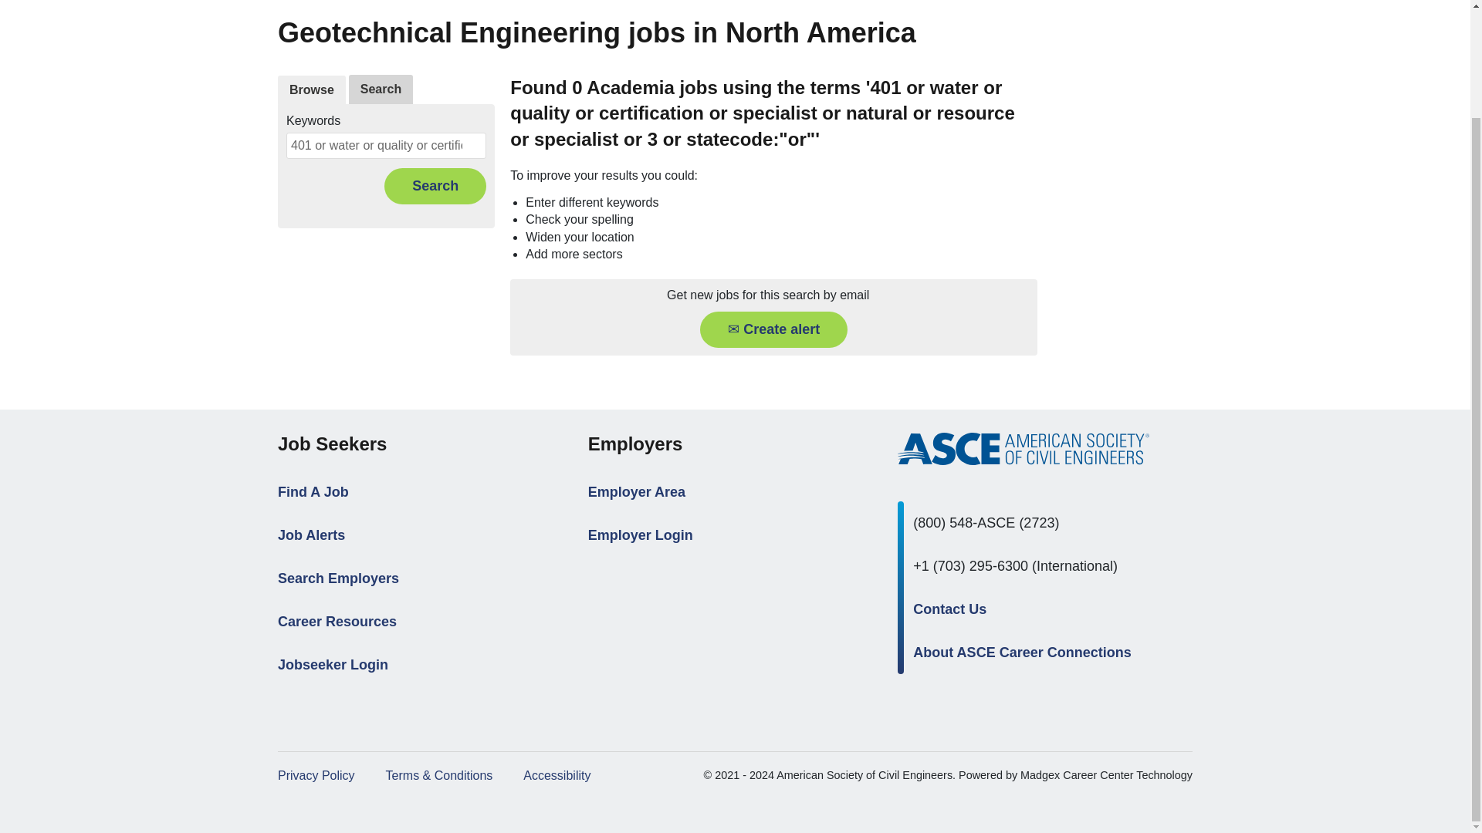 Image resolution: width=1482 pixels, height=833 pixels. Describe the element at coordinates (773, 329) in the screenshot. I see `Create alert` at that location.